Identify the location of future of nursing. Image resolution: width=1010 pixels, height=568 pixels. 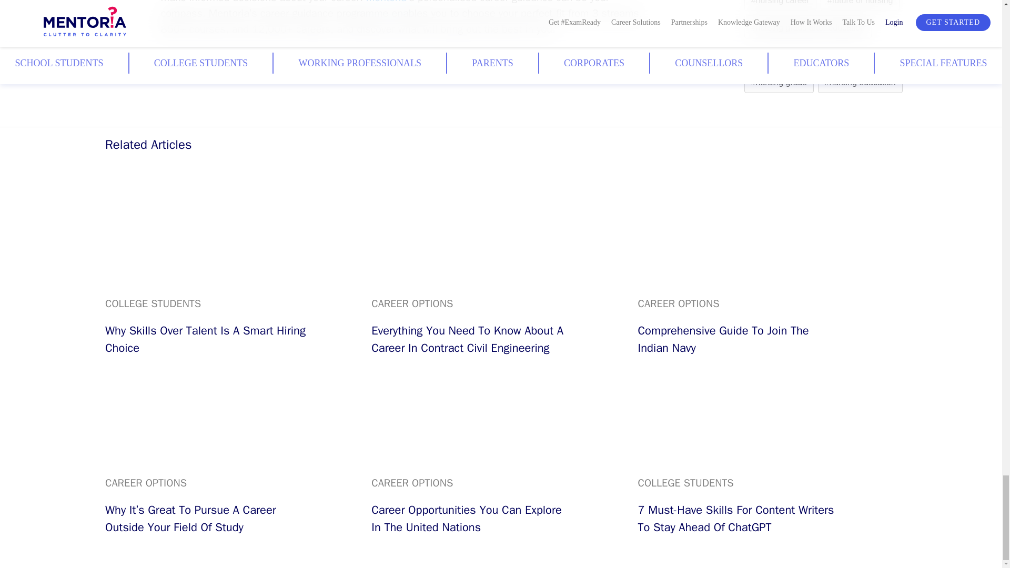
(860, 2).